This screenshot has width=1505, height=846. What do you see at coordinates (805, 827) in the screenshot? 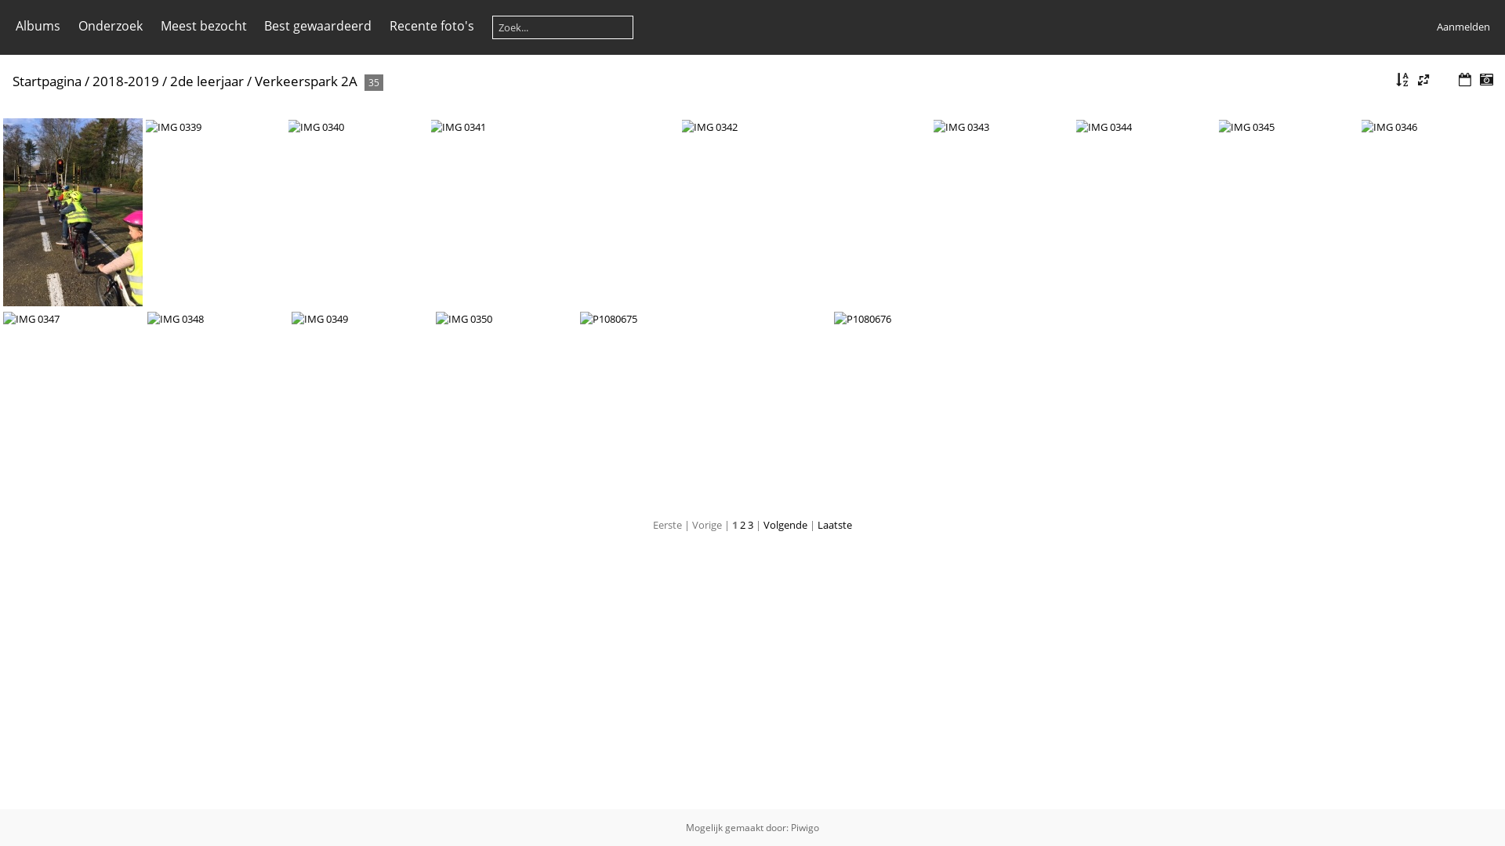
I see `Piwigo` at bounding box center [805, 827].